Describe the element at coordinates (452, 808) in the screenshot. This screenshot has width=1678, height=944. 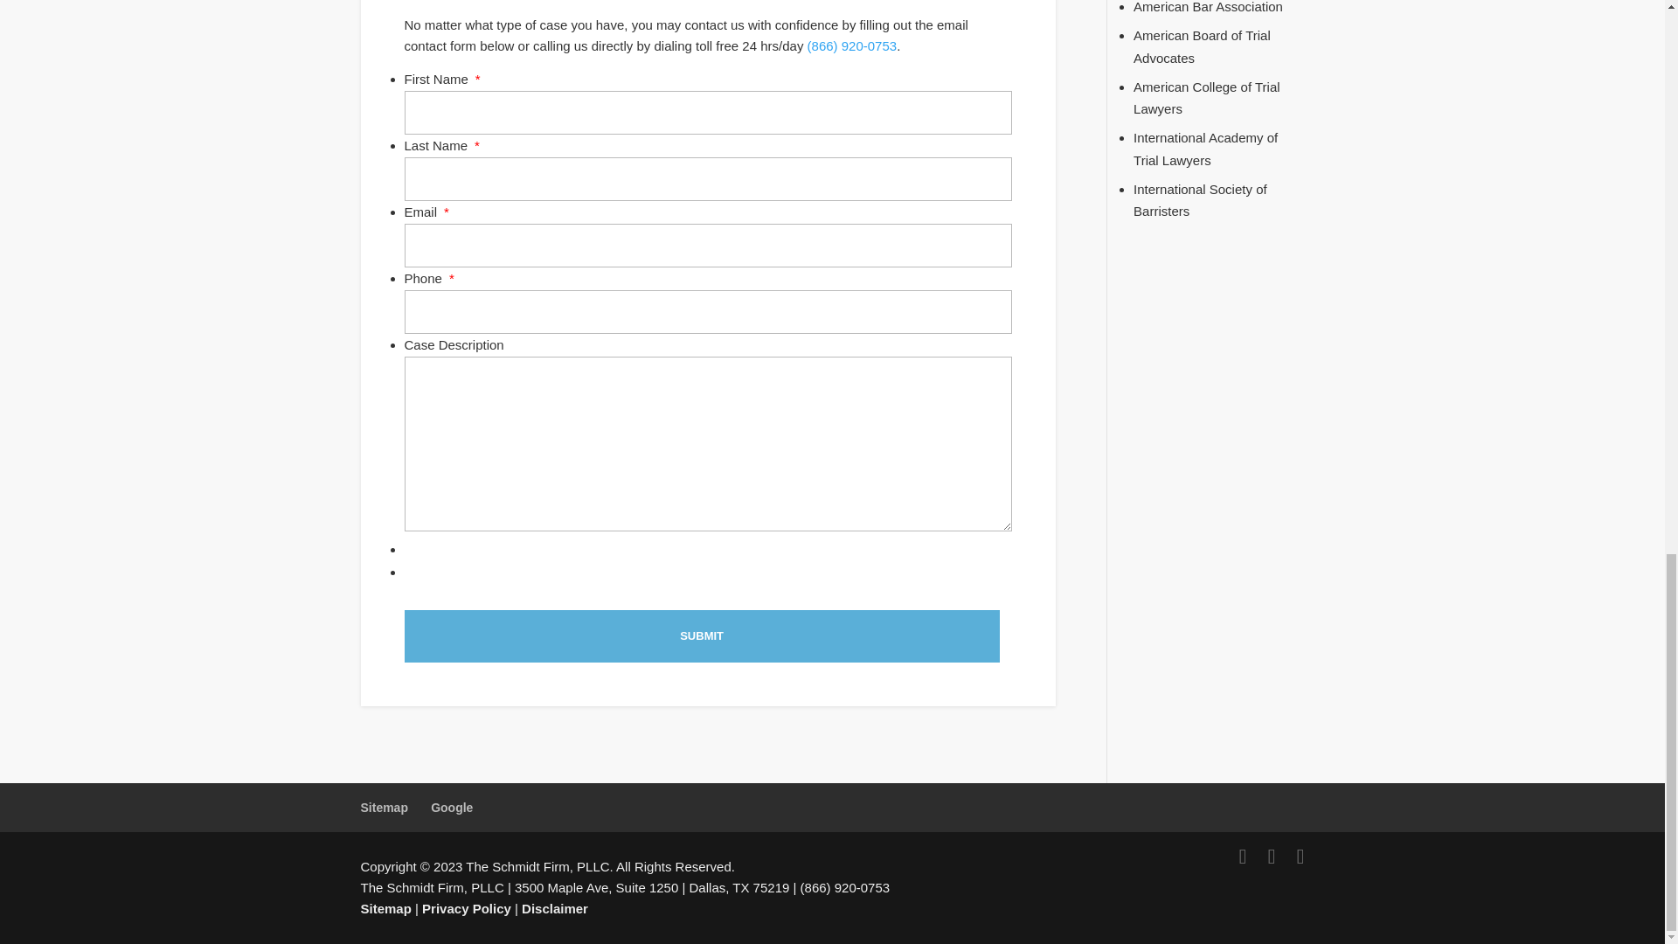
I see `Google` at that location.